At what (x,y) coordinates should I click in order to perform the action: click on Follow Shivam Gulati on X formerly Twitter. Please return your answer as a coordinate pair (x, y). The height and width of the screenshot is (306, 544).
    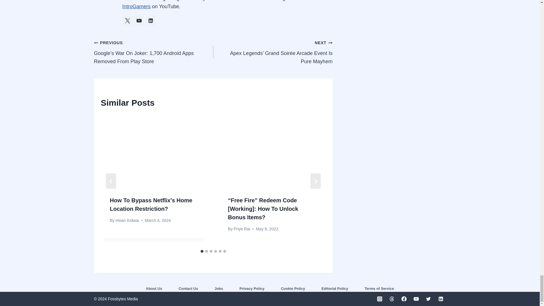
    Looking at the image, I should click on (127, 20).